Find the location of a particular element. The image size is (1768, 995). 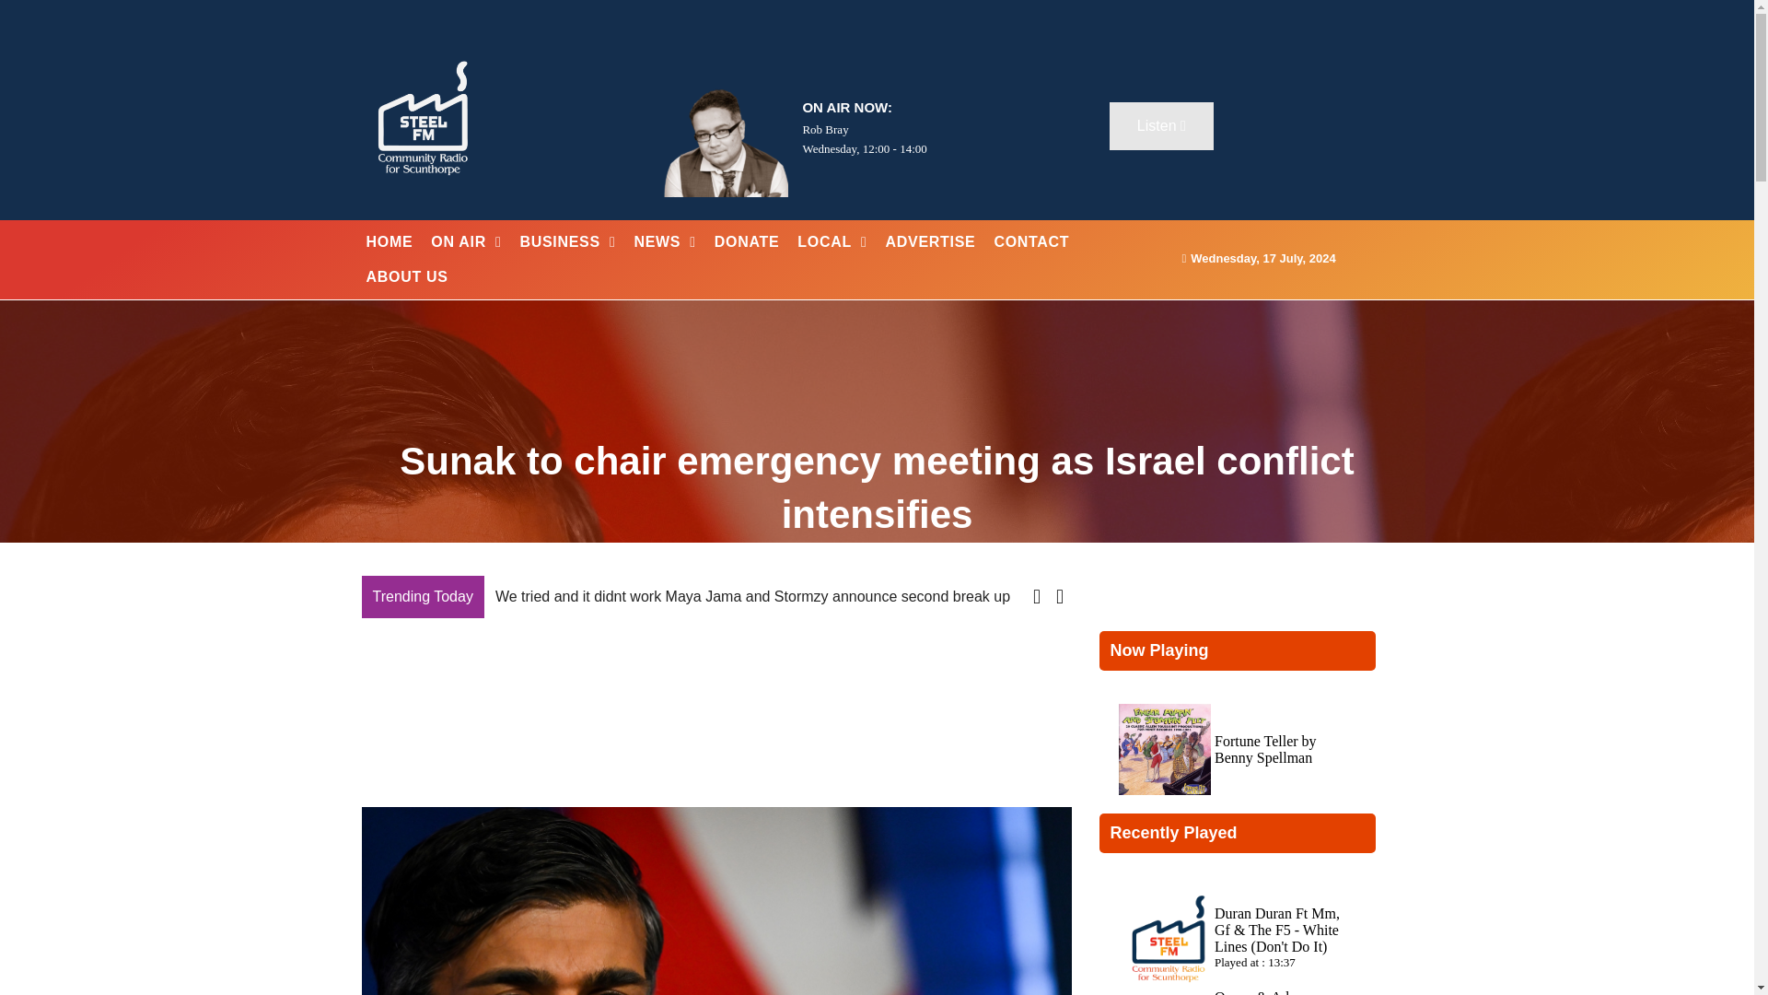

ADVERTISE is located at coordinates (930, 241).